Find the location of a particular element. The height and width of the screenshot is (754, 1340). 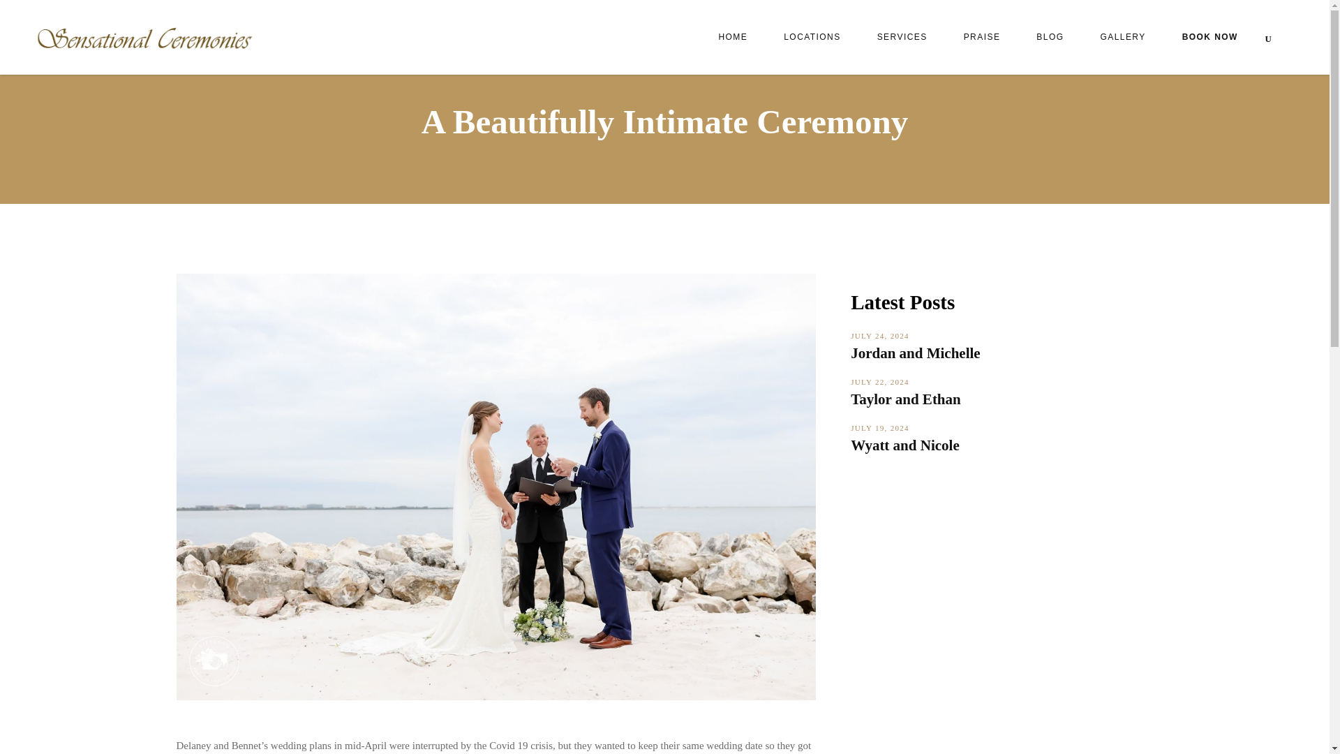

Wyatt and Nicole is located at coordinates (904, 445).